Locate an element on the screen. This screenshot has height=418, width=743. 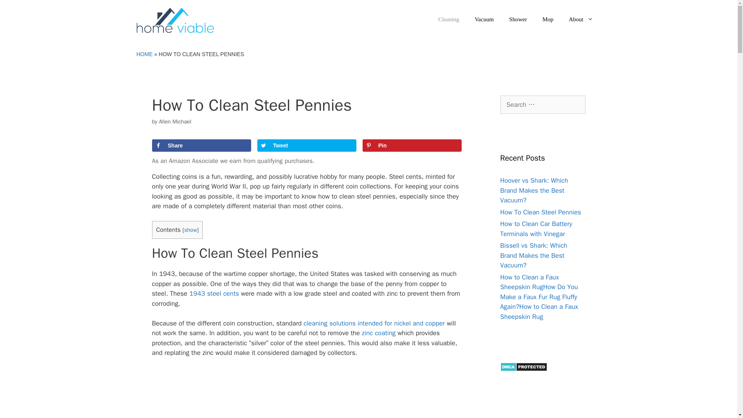
Mop is located at coordinates (548, 19).